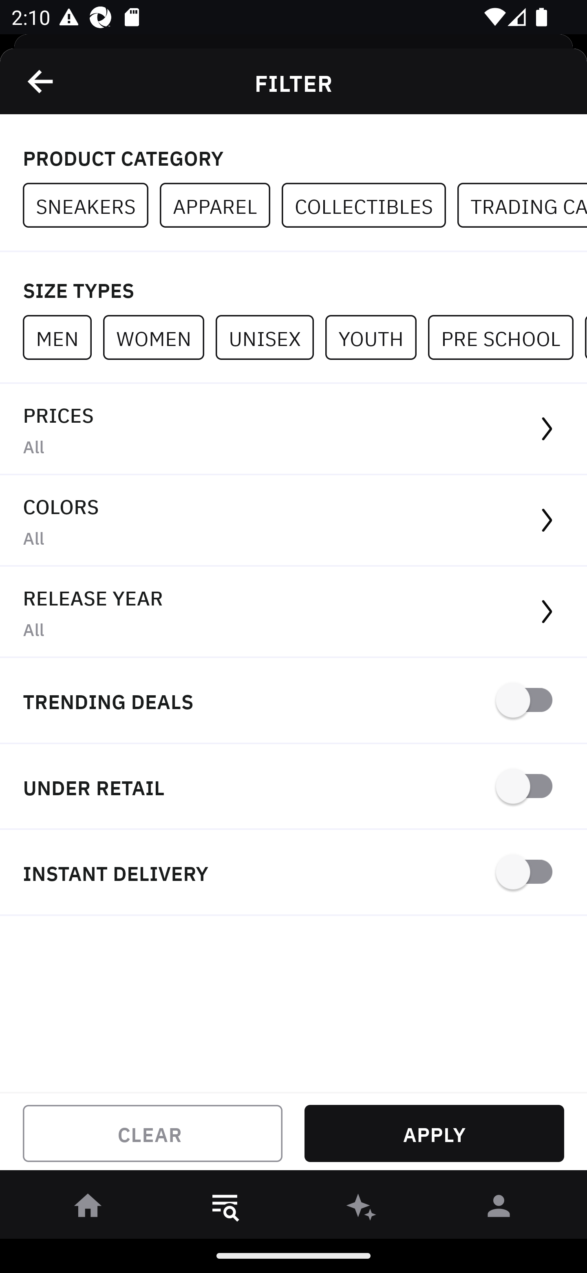 The height and width of the screenshot is (1273, 587). Describe the element at coordinates (270, 337) in the screenshot. I see `UNISEX` at that location.